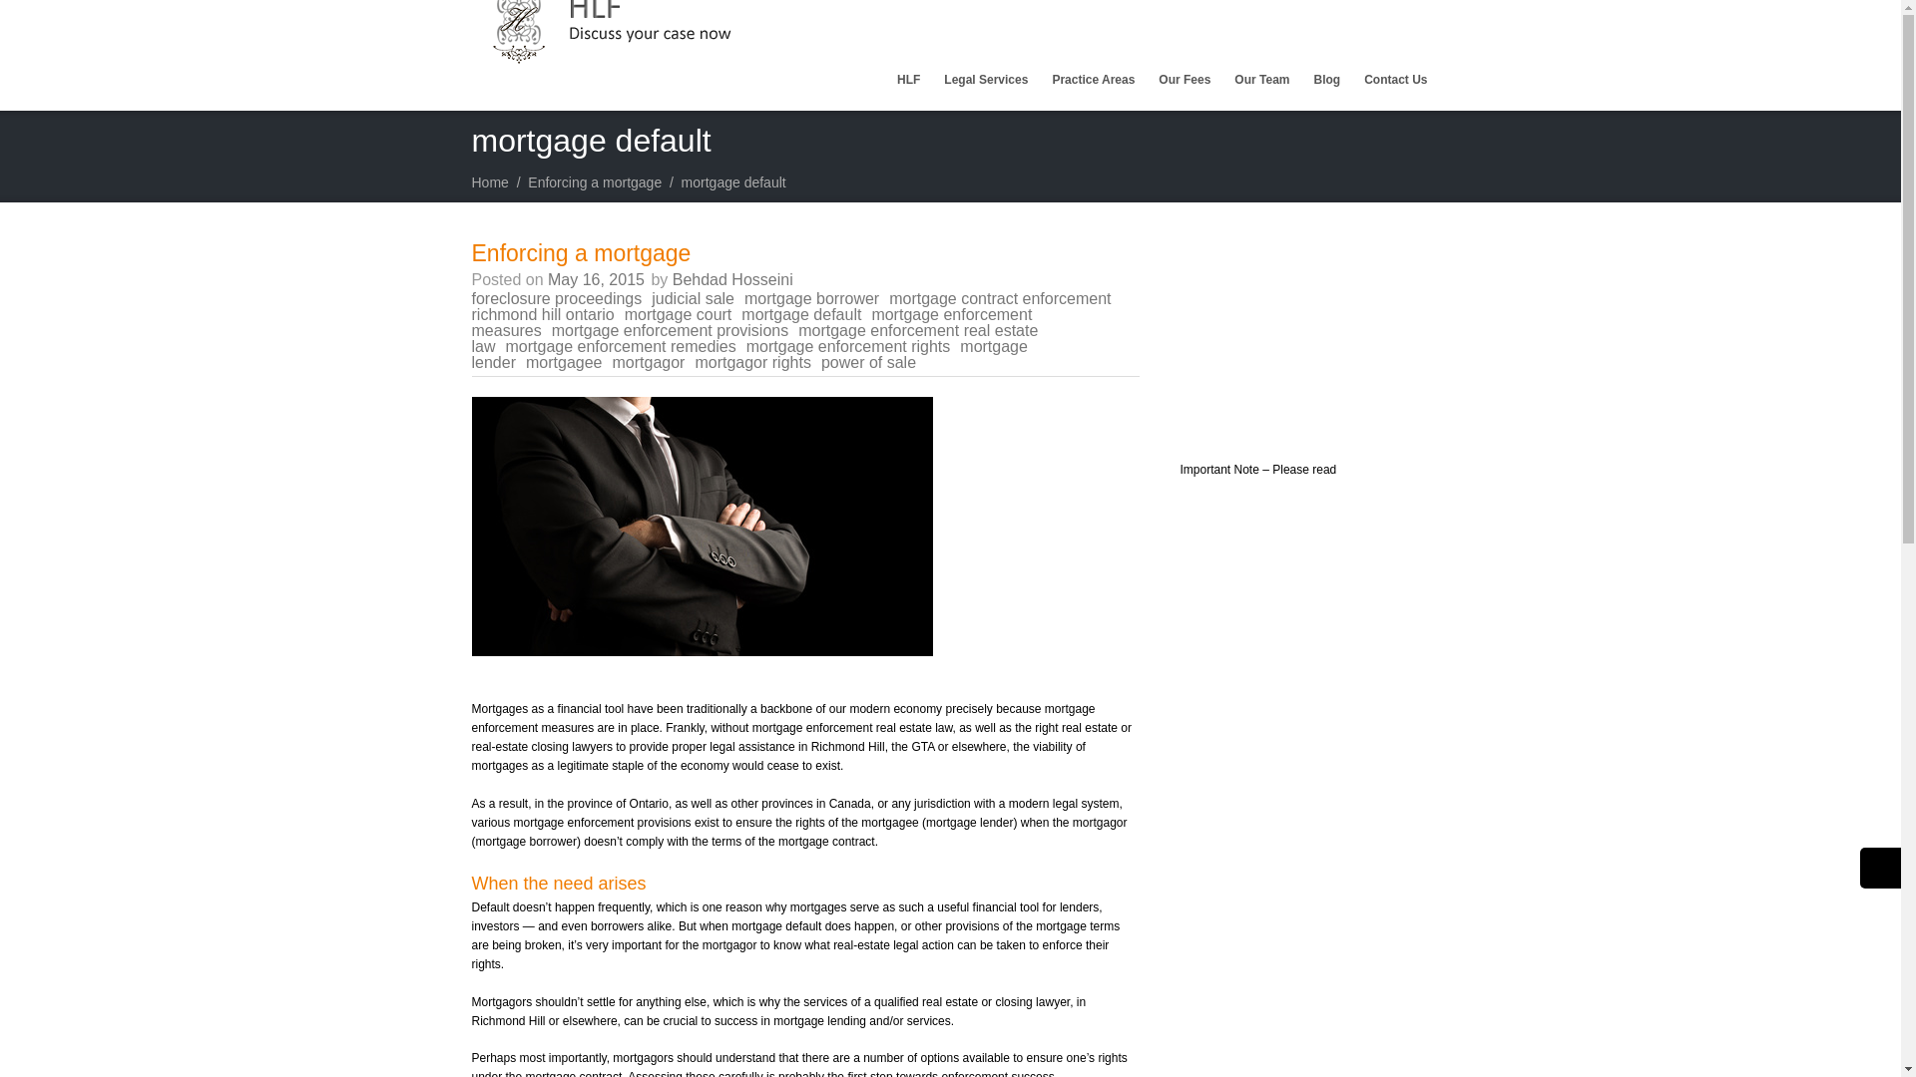  Describe the element at coordinates (732, 279) in the screenshot. I see `View all posts by Behdad Hosseini` at that location.